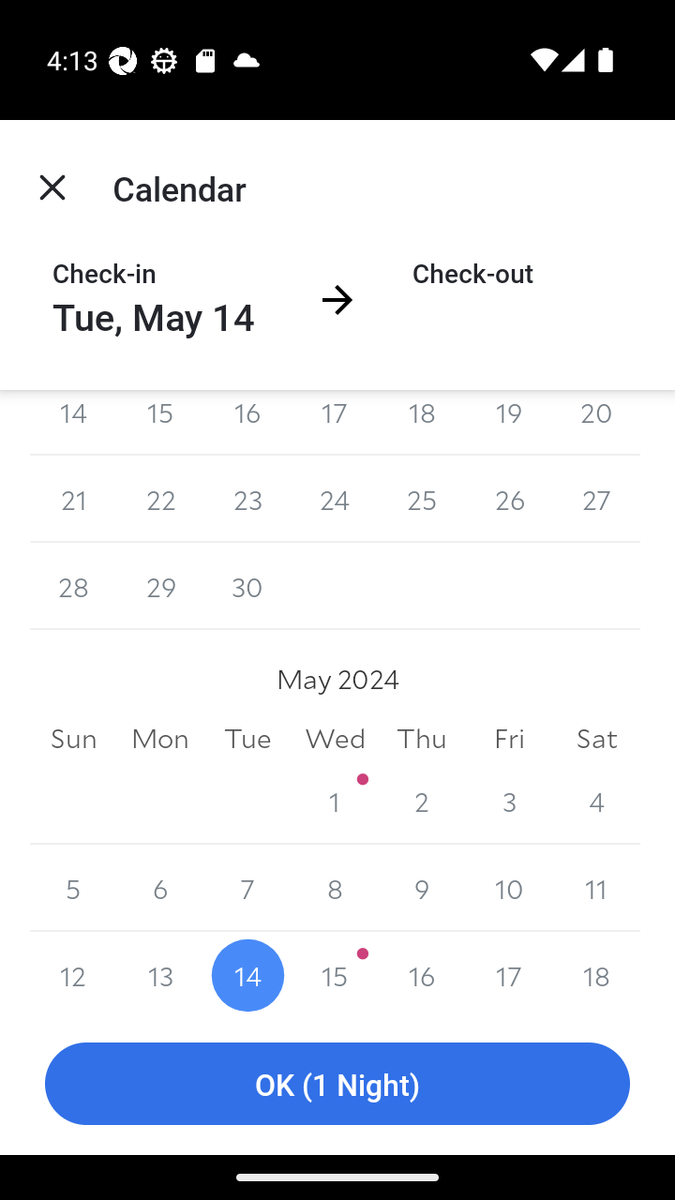  What do you see at coordinates (161, 889) in the screenshot?
I see `6 6 May 2024` at bounding box center [161, 889].